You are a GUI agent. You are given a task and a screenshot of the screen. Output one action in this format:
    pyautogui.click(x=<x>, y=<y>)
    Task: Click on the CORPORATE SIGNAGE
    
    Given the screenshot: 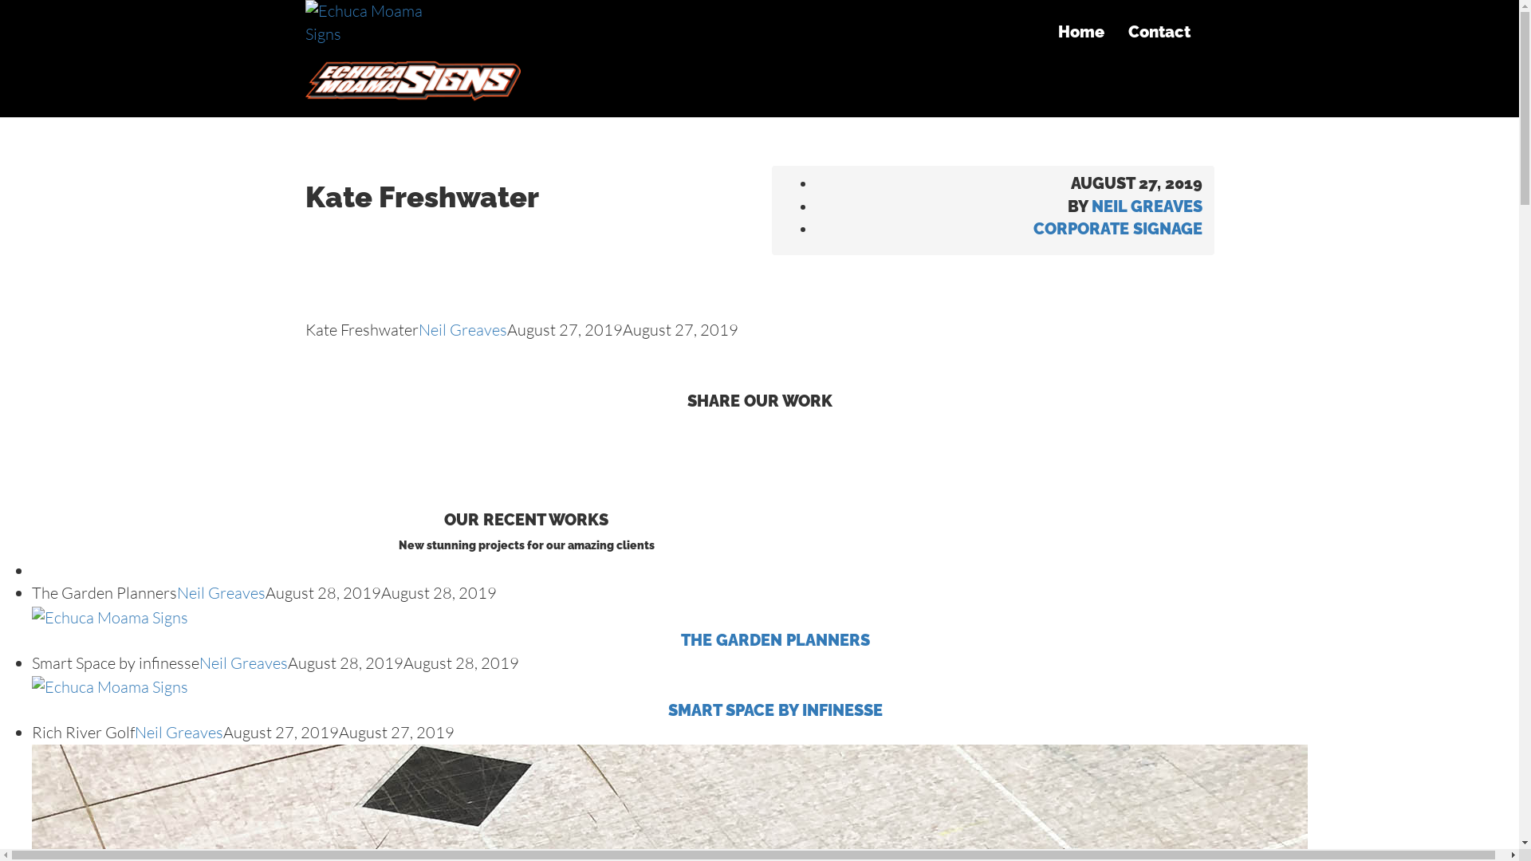 What is the action you would take?
    pyautogui.click(x=1118, y=229)
    